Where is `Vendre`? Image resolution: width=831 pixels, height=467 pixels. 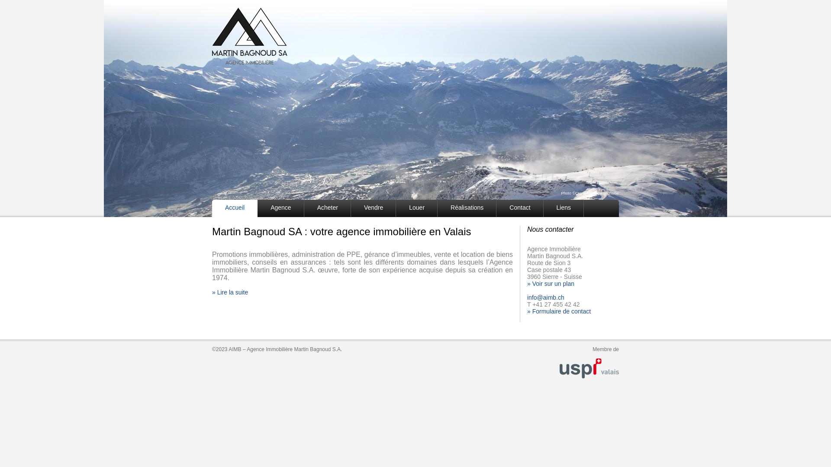
Vendre is located at coordinates (374, 208).